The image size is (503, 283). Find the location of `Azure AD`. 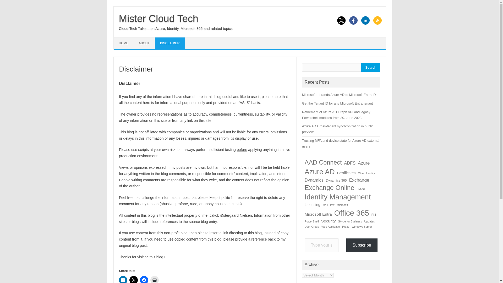

Azure AD is located at coordinates (320, 172).